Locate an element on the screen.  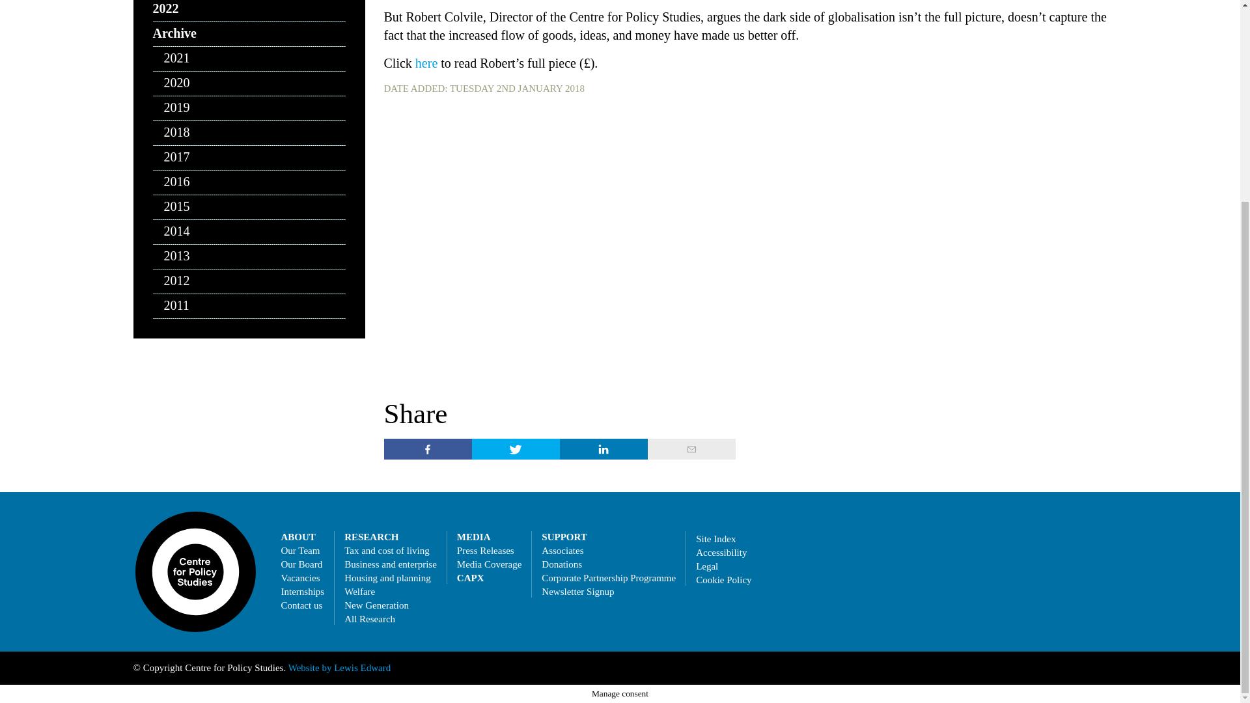
2022 is located at coordinates (249, 10).